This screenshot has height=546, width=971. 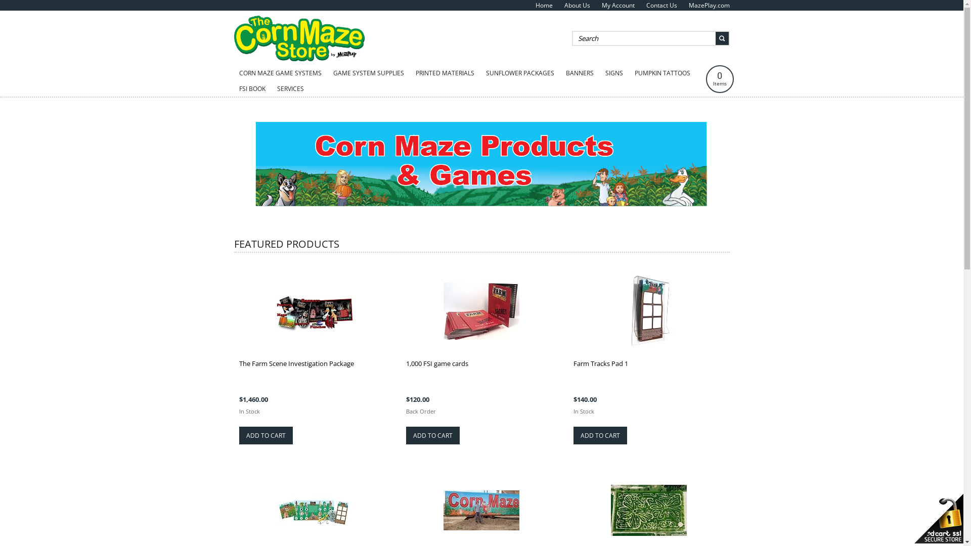 I want to click on 0
Items, so click(x=720, y=79).